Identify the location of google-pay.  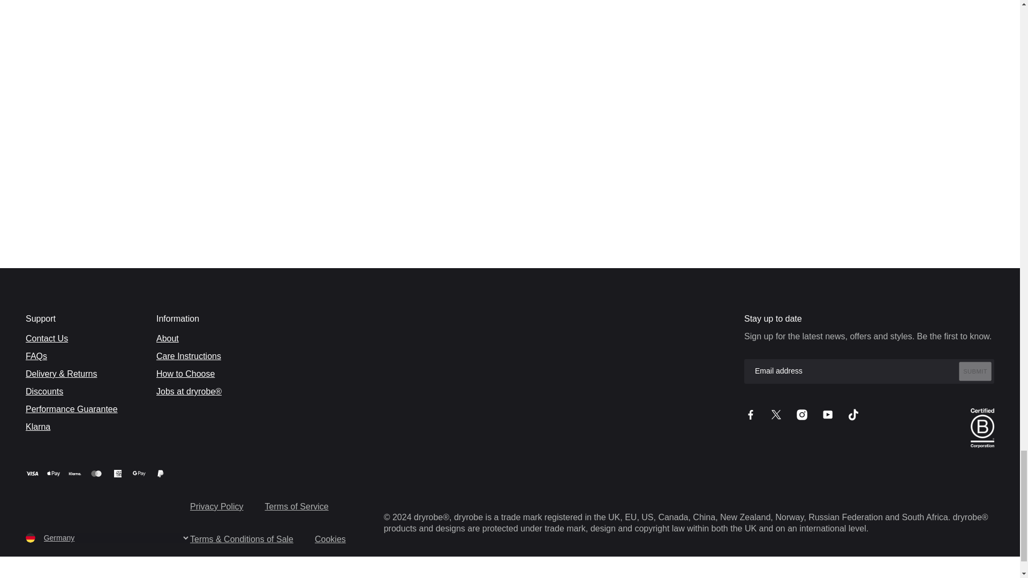
(139, 473).